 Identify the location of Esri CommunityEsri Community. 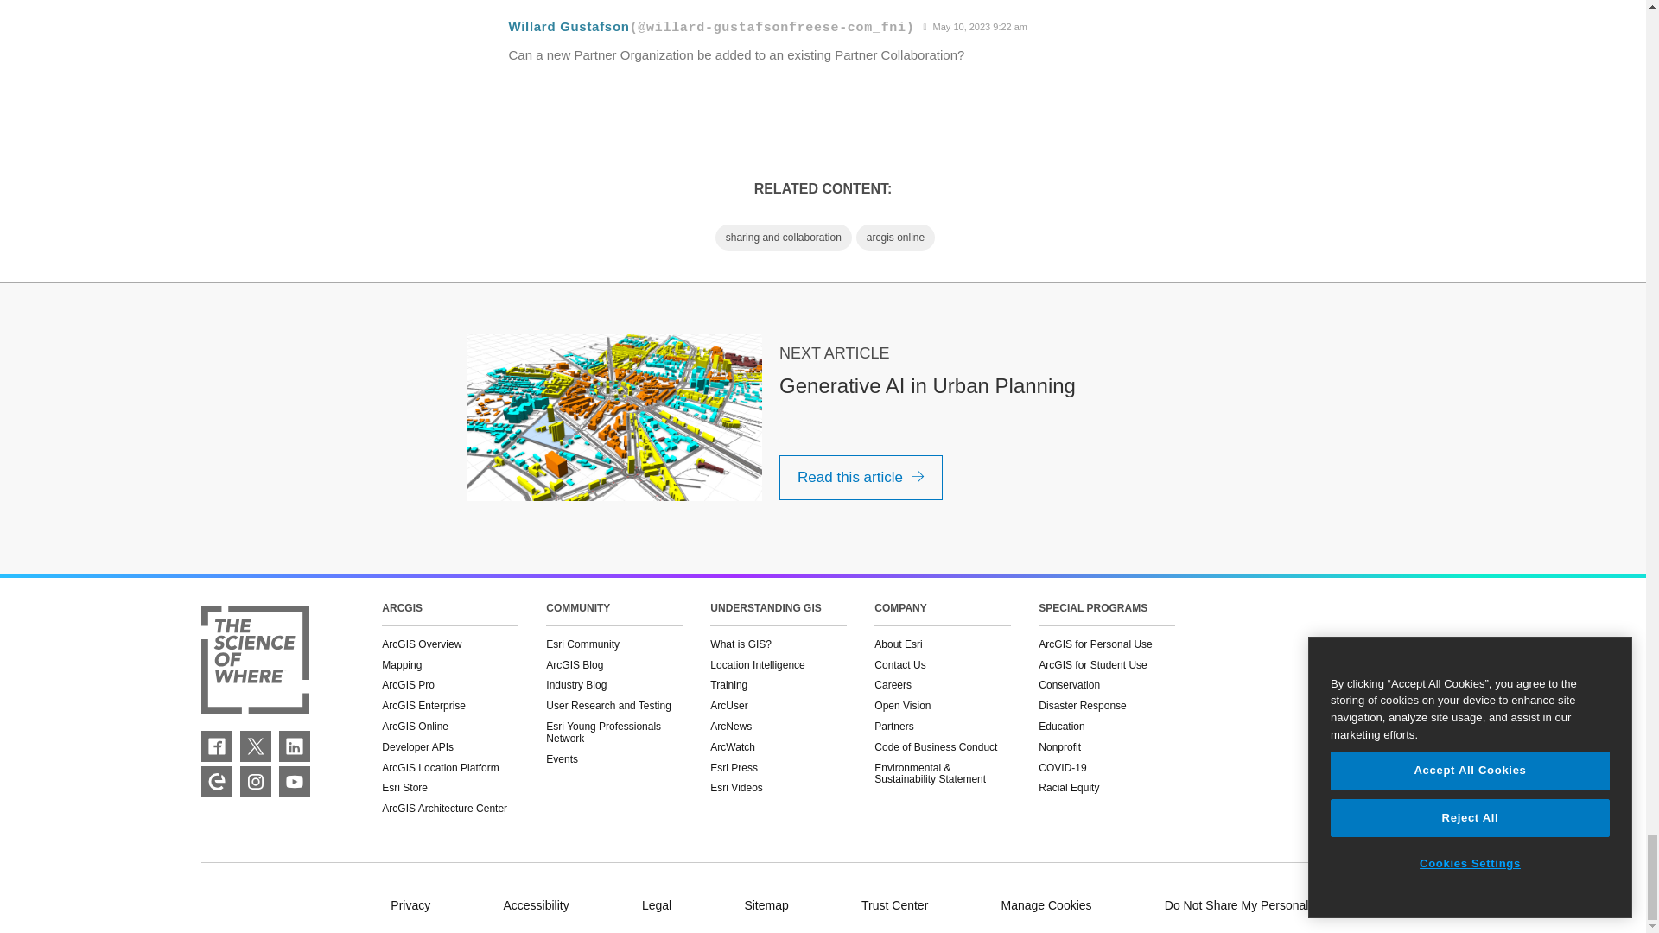
(216, 781).